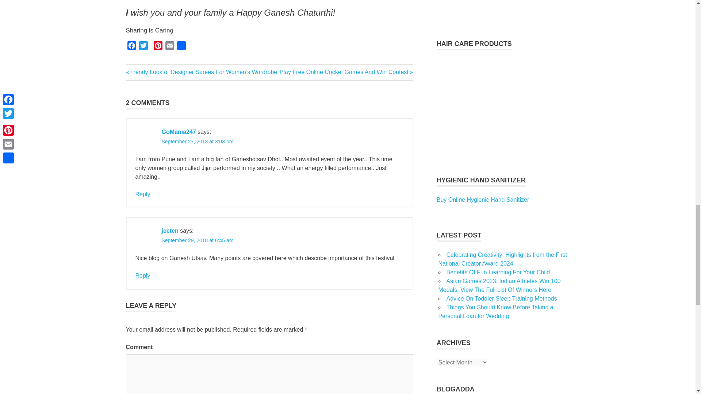 This screenshot has height=394, width=701. Describe the element at coordinates (169, 47) in the screenshot. I see `Email` at that location.